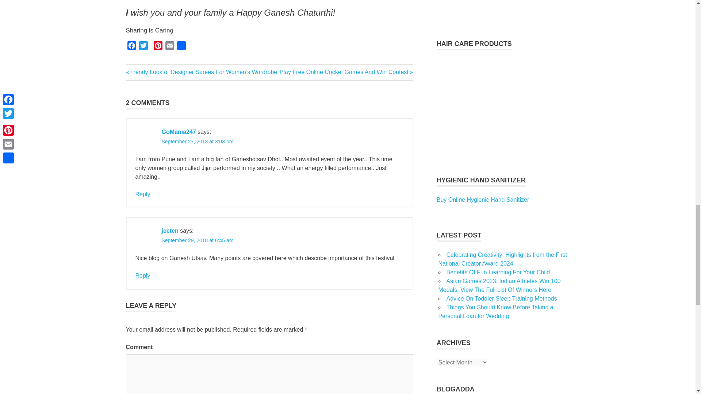 This screenshot has height=394, width=701. Describe the element at coordinates (169, 47) in the screenshot. I see `Email` at that location.